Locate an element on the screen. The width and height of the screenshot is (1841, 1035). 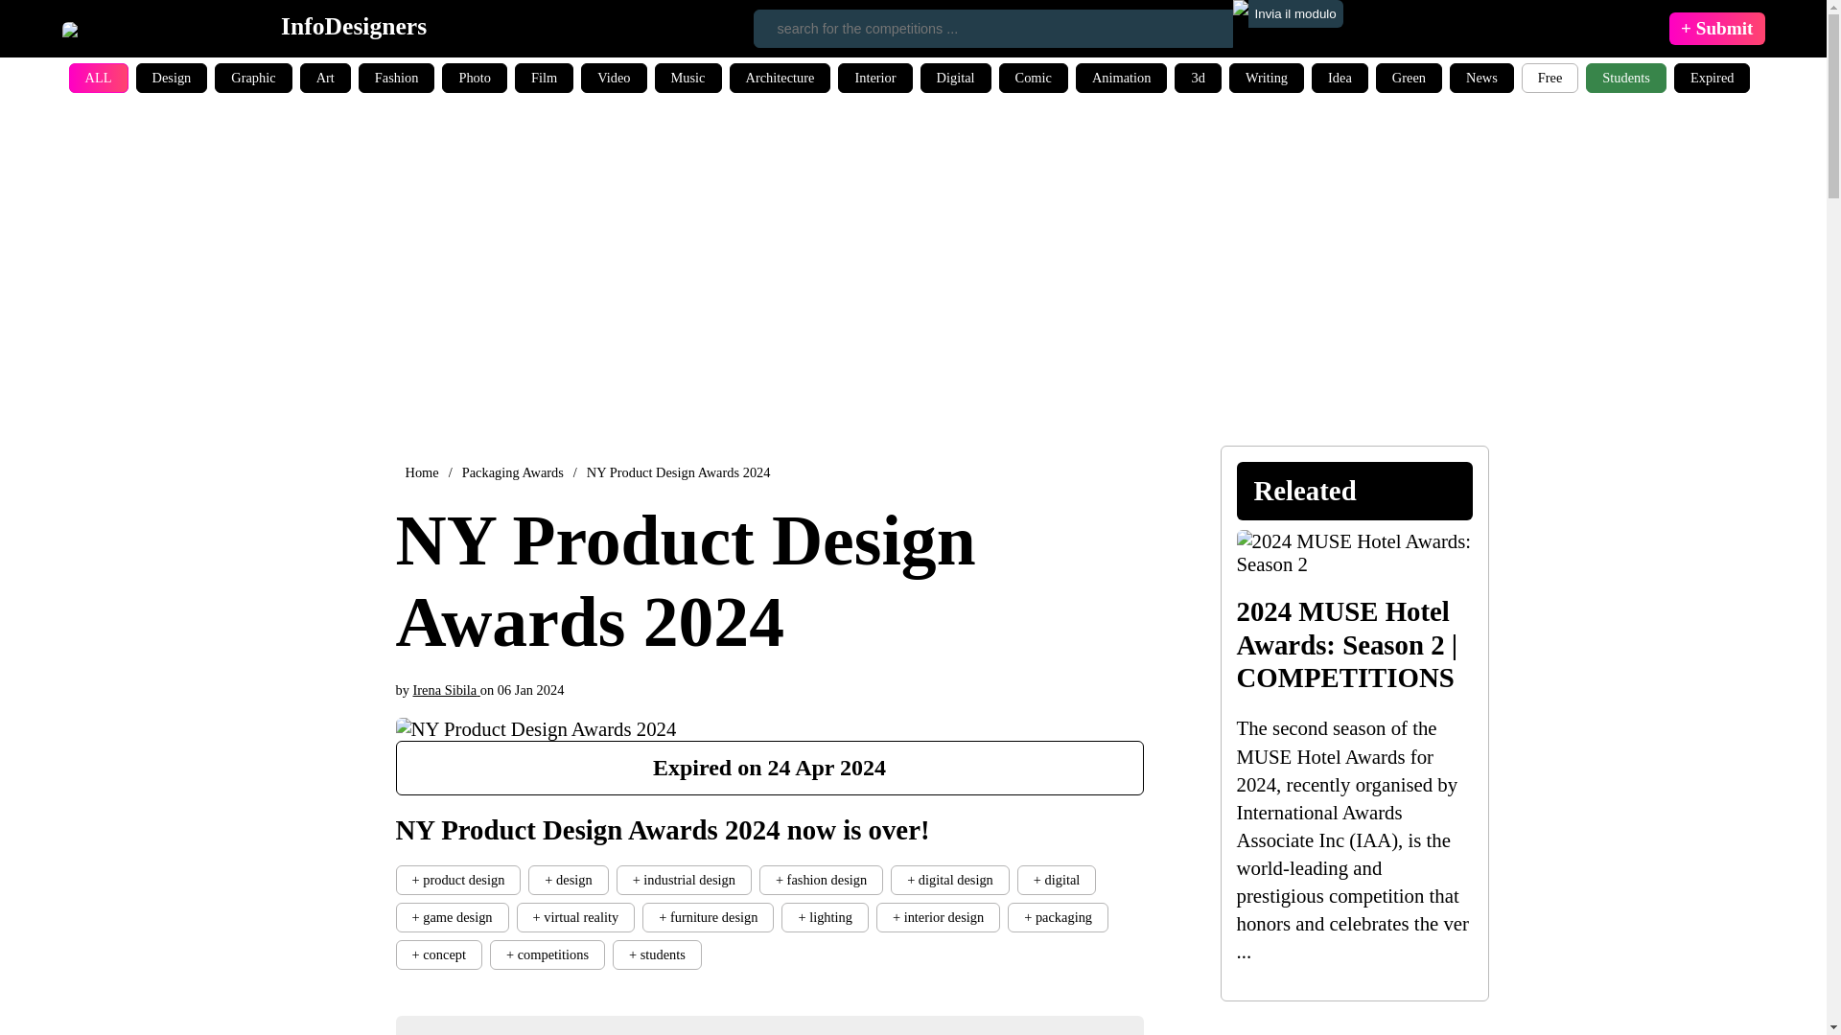
interior design competitions is located at coordinates (874, 78).